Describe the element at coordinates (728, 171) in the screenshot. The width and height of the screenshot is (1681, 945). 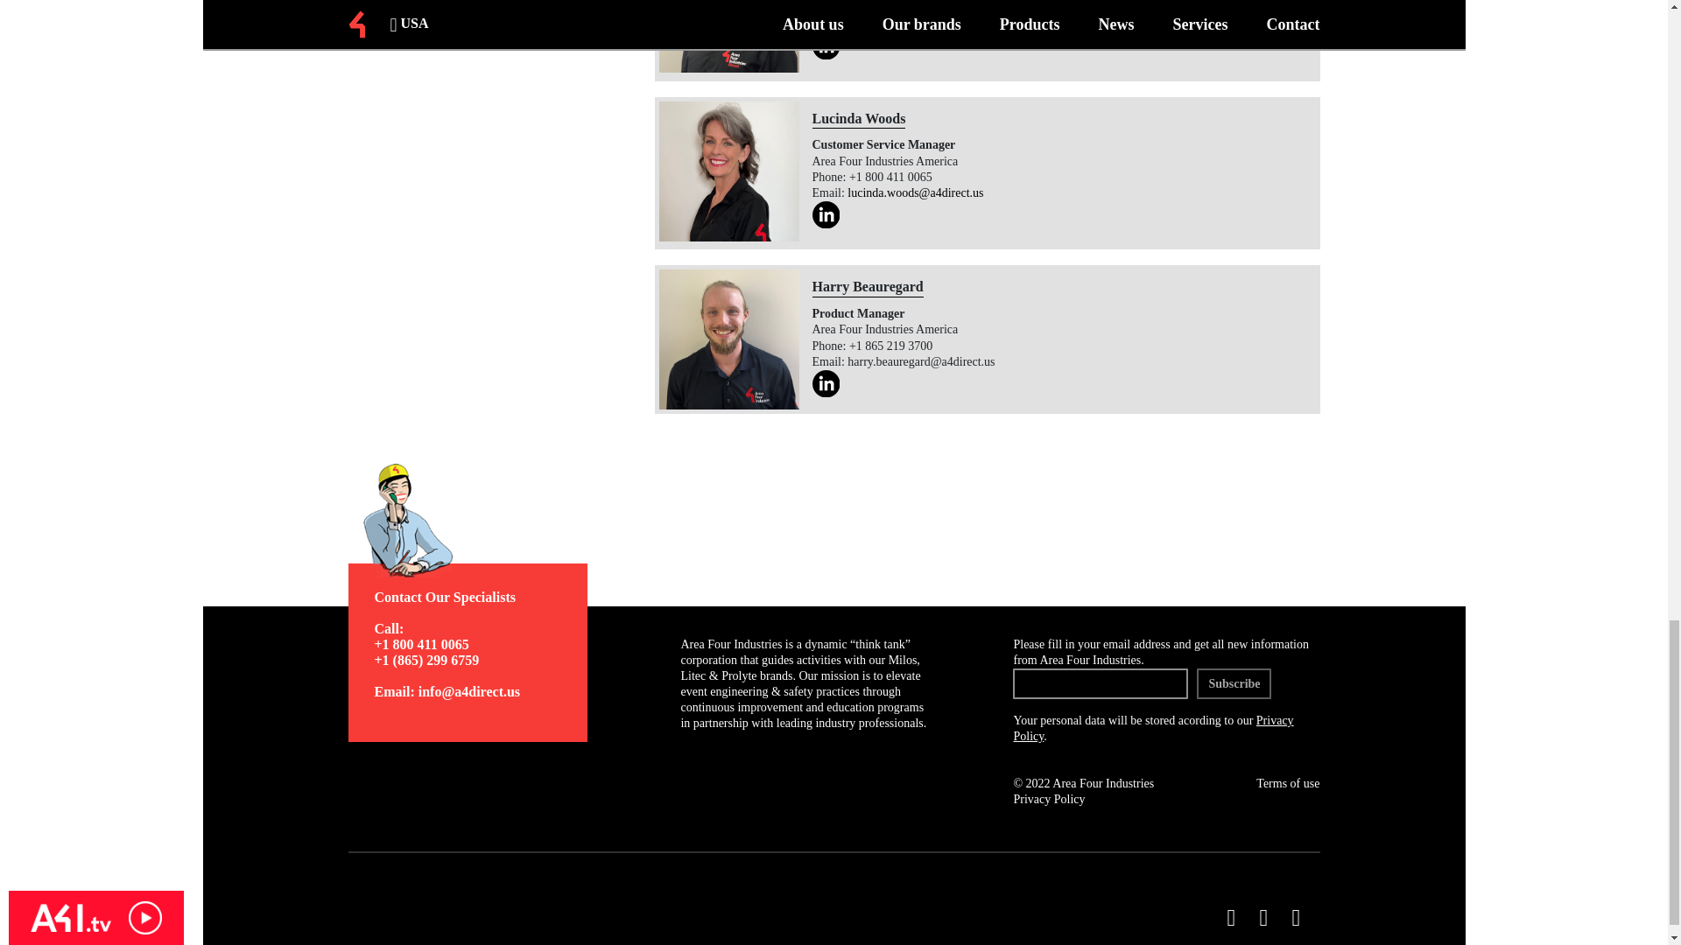
I see `Lucinda Woods ` at that location.